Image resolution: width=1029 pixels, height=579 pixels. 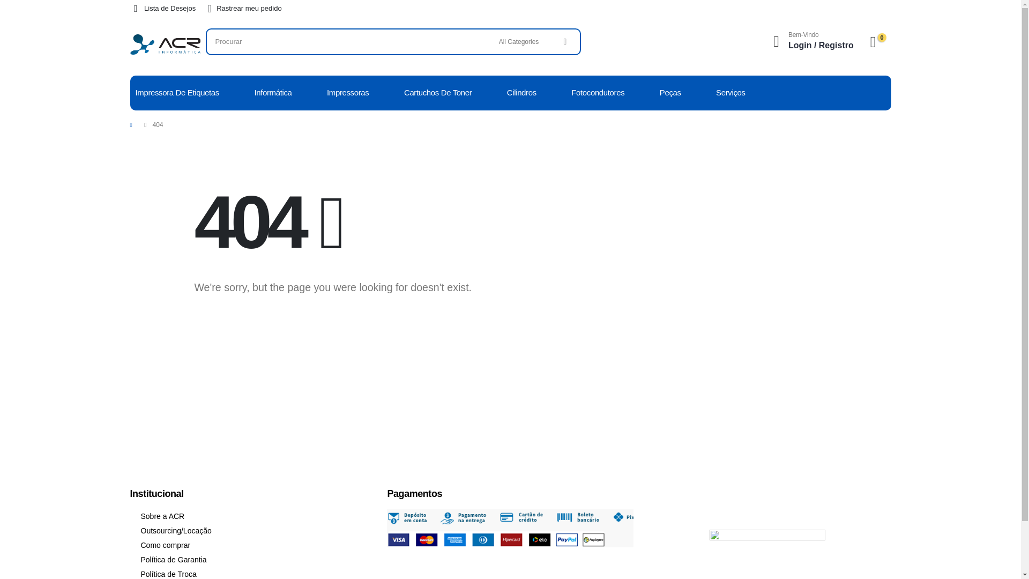 What do you see at coordinates (598, 93) in the screenshot?
I see `Fotocondutores` at bounding box center [598, 93].